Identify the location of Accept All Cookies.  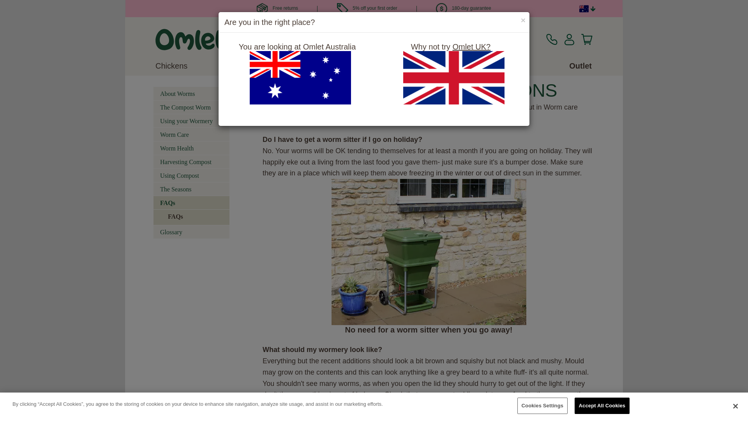
(602, 405).